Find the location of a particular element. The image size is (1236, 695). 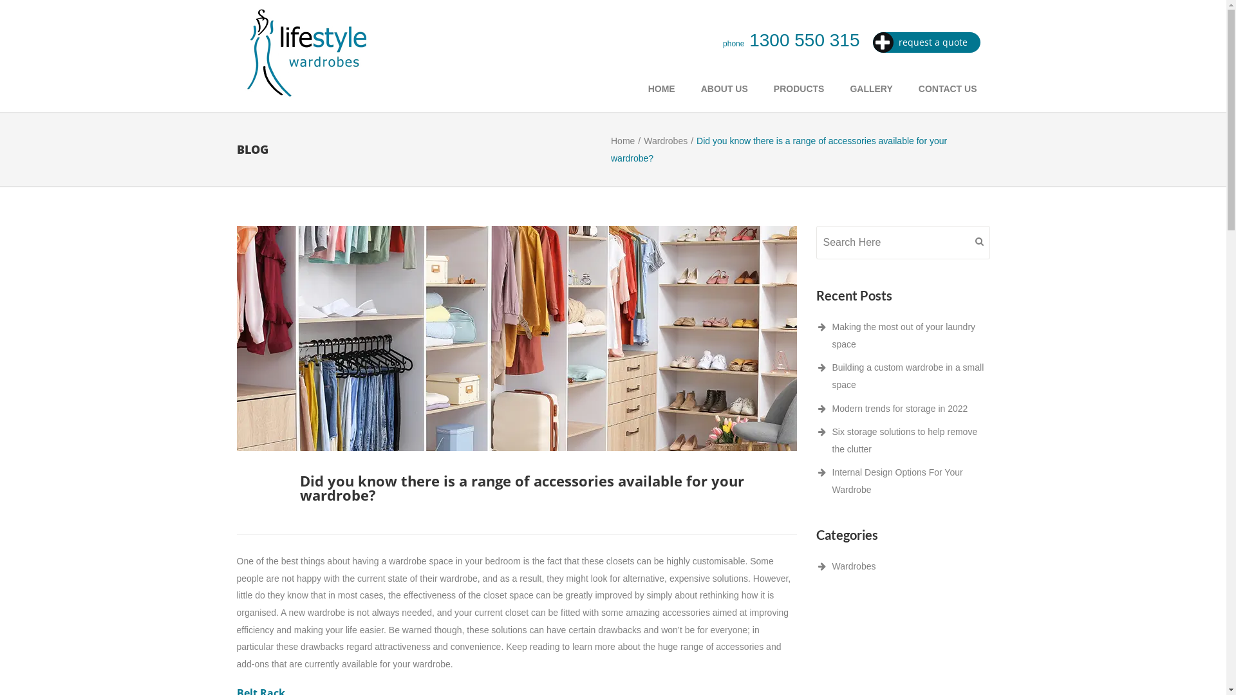

GALLERY is located at coordinates (871, 89).